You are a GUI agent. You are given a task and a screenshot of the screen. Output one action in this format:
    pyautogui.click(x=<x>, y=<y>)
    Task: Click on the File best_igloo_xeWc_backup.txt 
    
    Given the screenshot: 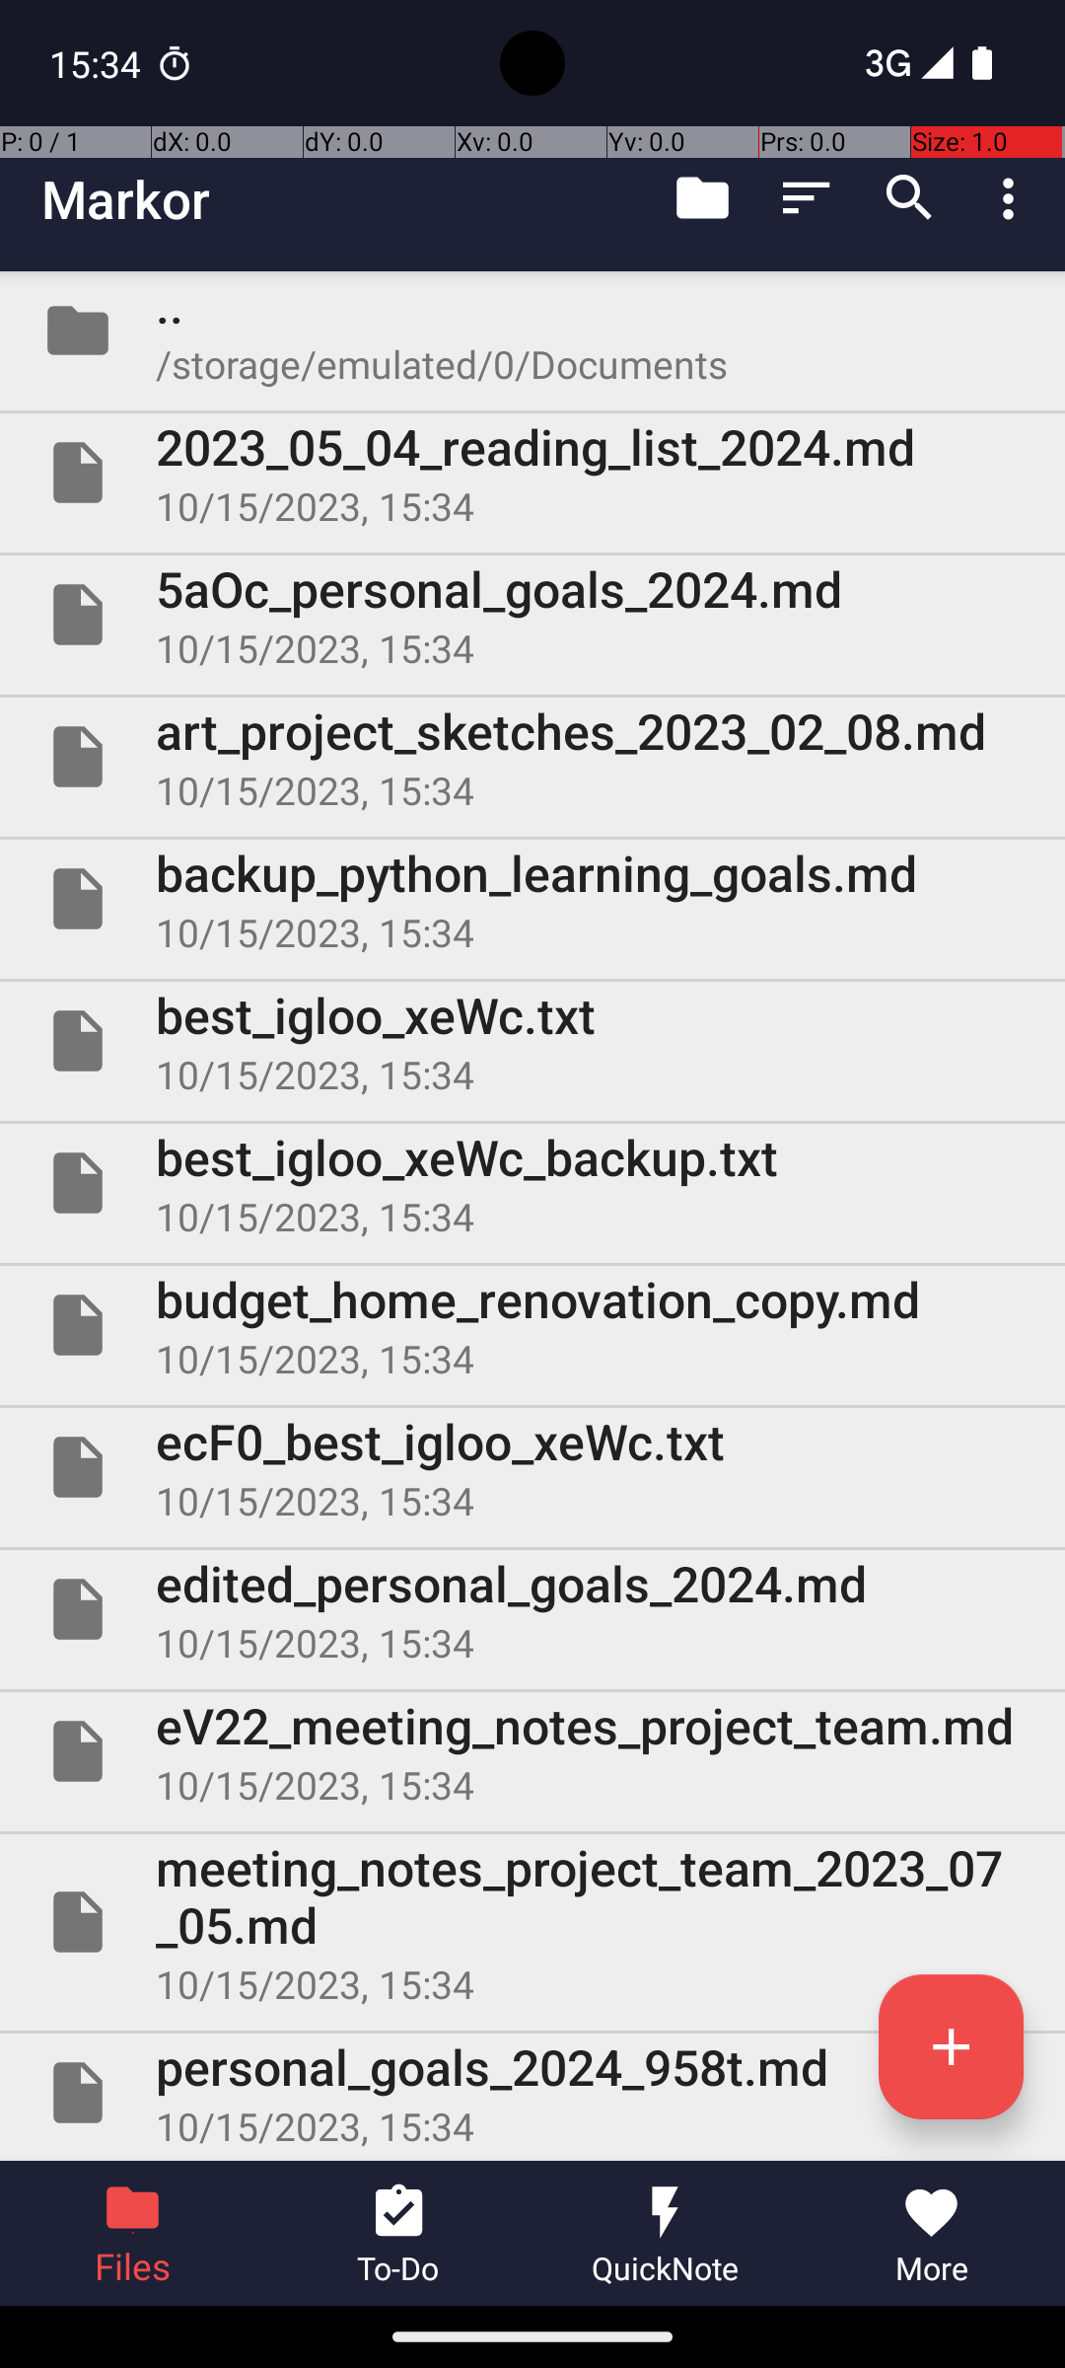 What is the action you would take?
    pyautogui.click(x=532, y=1183)
    